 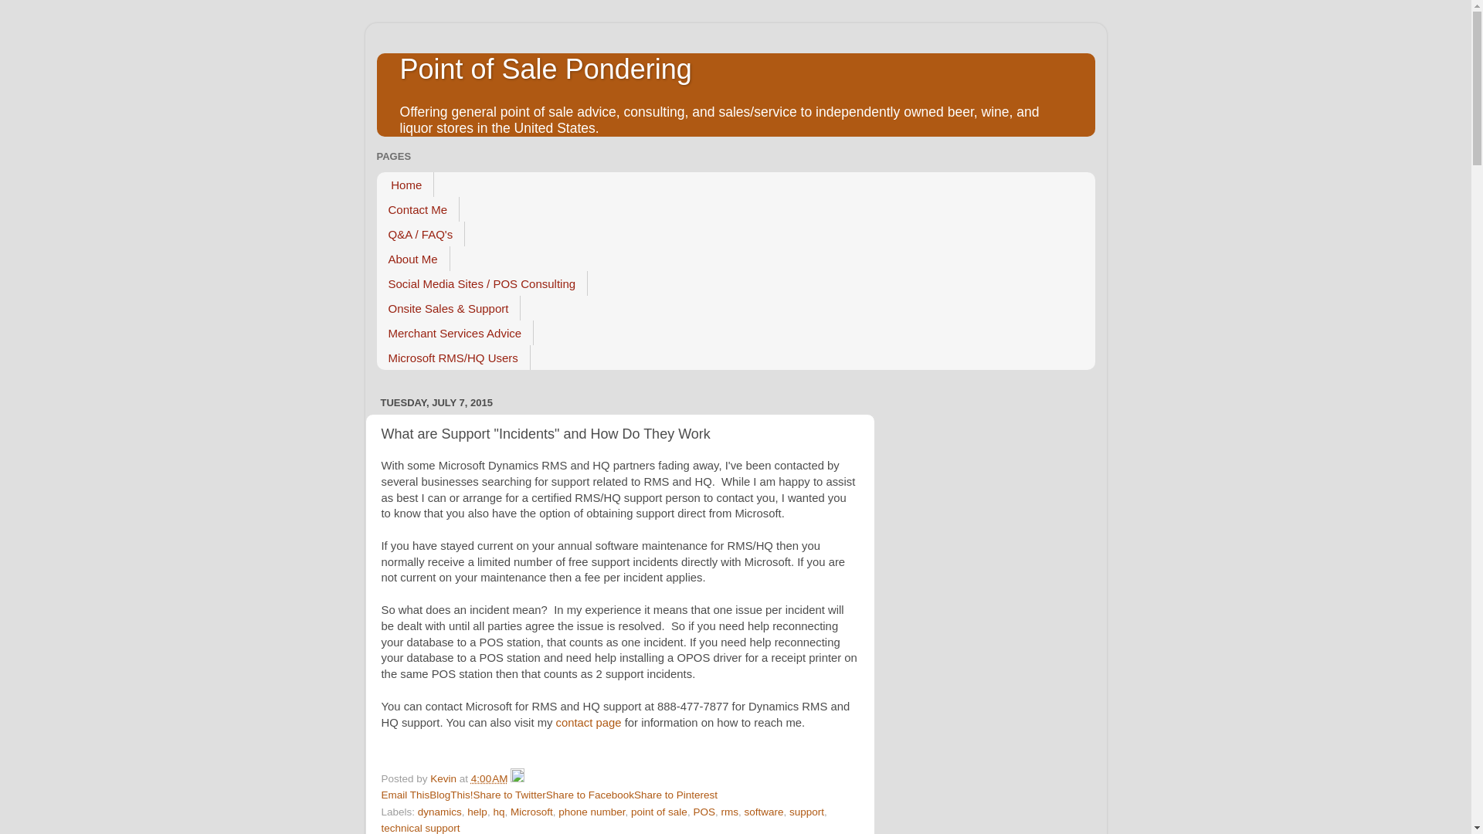 What do you see at coordinates (509, 794) in the screenshot?
I see `Share to Twitter` at bounding box center [509, 794].